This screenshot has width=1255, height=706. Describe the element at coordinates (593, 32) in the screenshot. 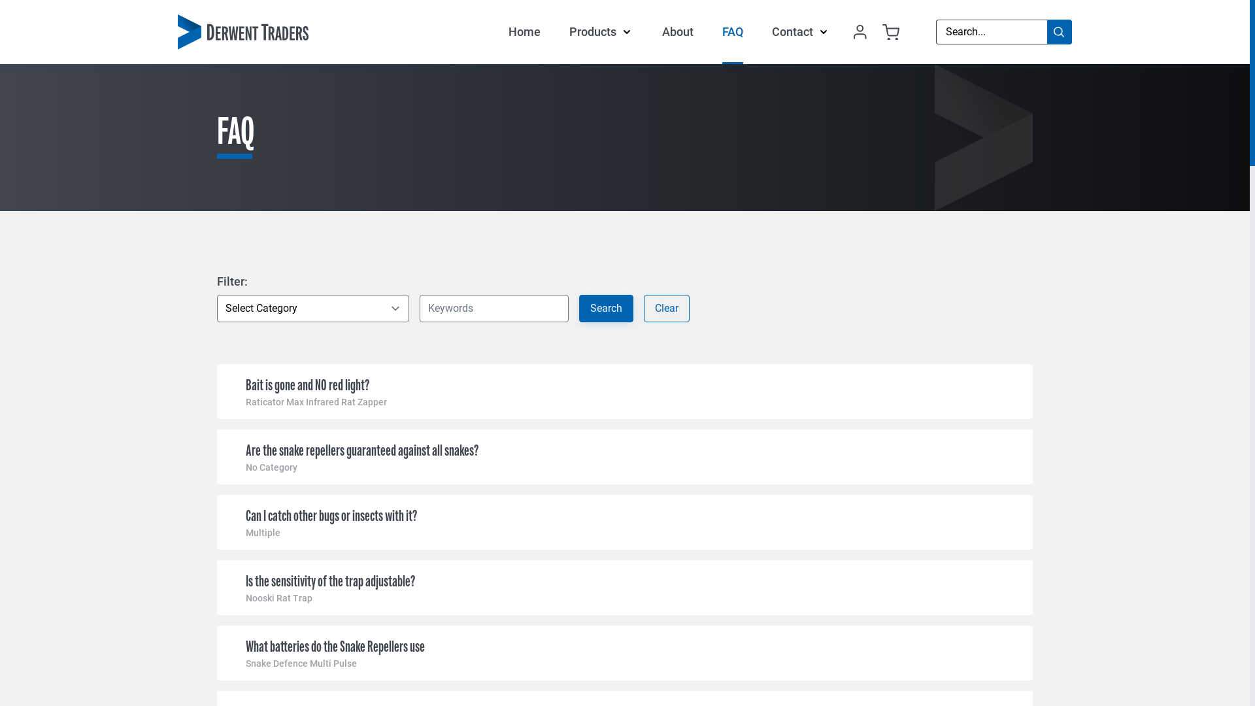

I see `Products` at that location.